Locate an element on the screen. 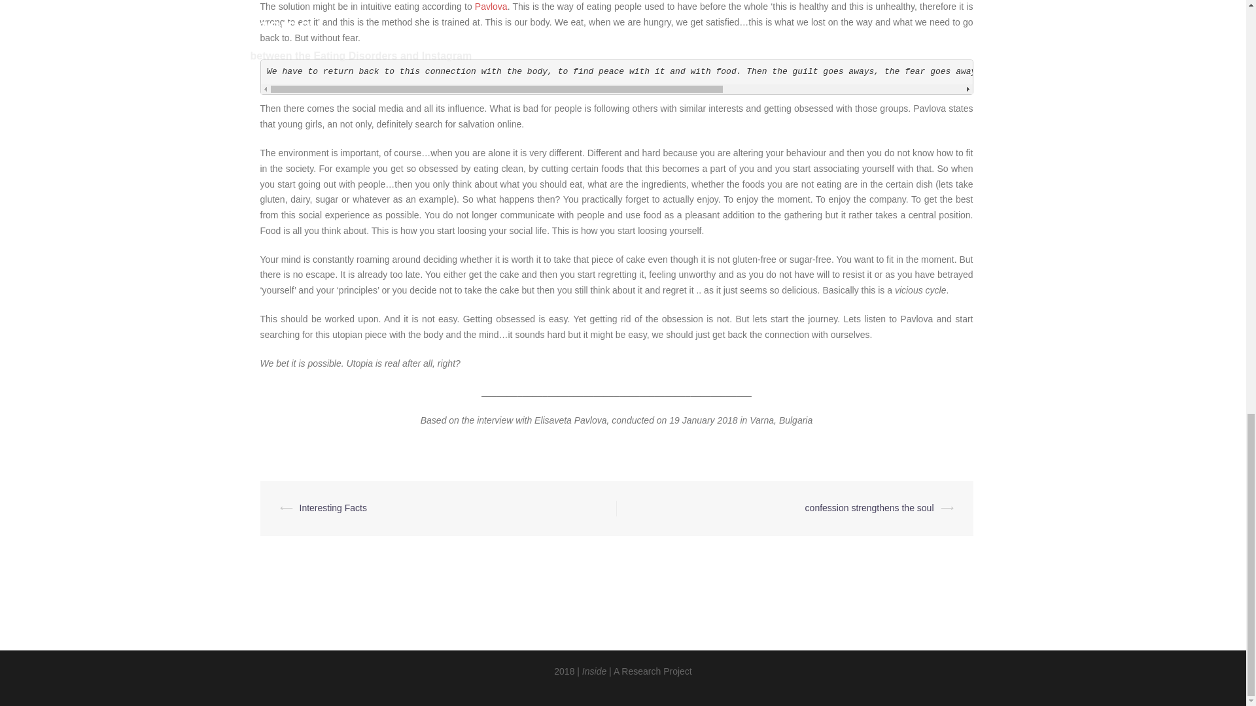 The height and width of the screenshot is (706, 1256). A Research Project is located at coordinates (653, 671).